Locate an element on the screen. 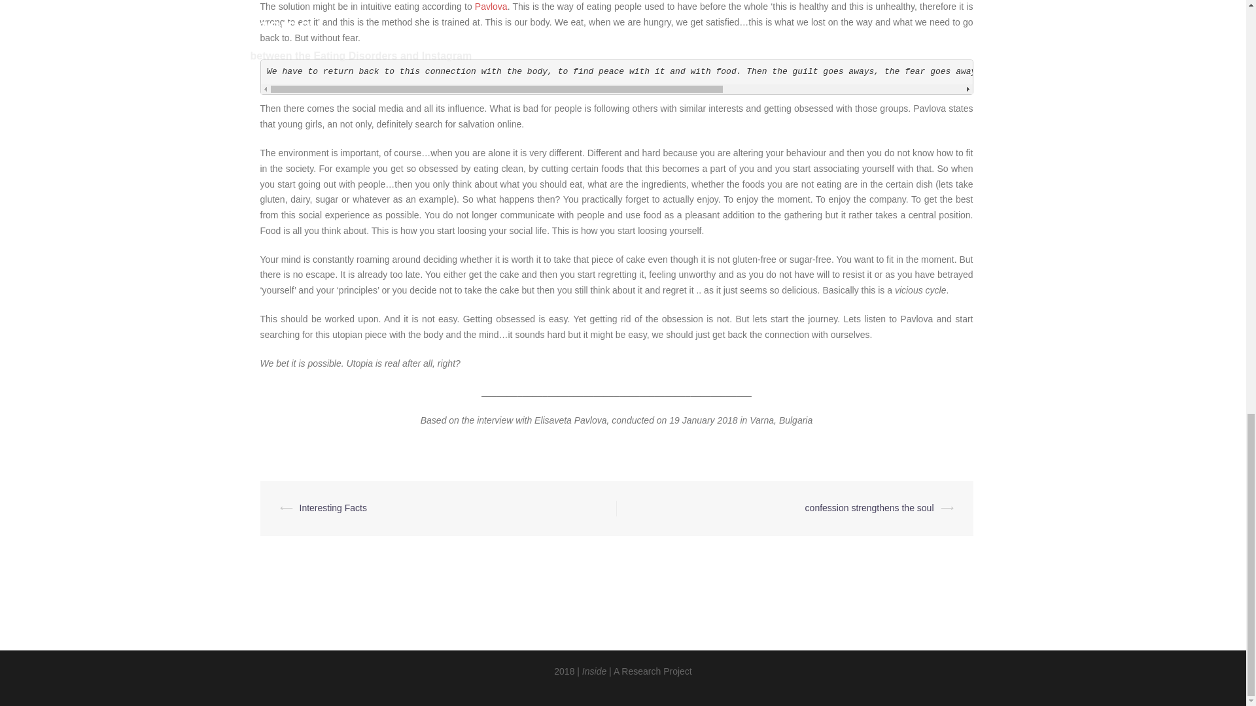 The height and width of the screenshot is (706, 1256). A Research Project is located at coordinates (653, 671).